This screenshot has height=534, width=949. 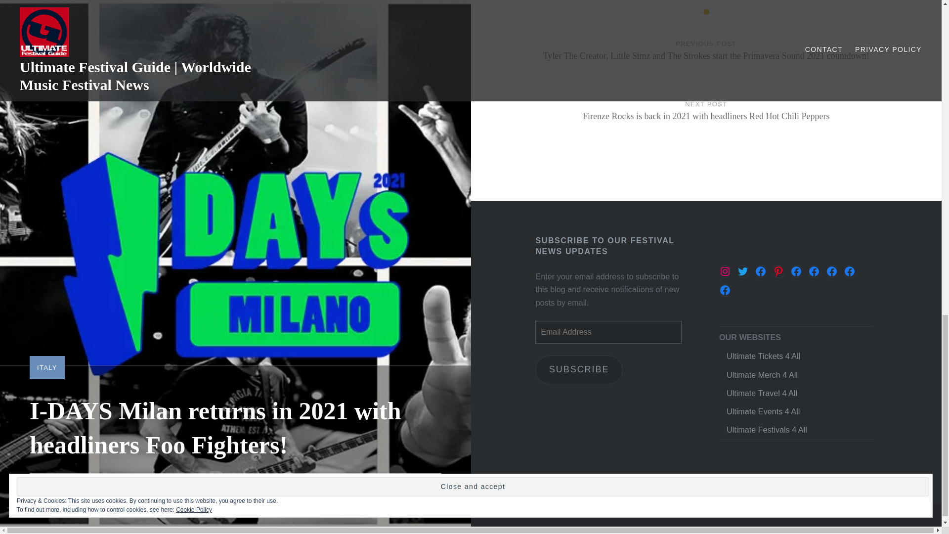 I want to click on Twitter, so click(x=742, y=271).